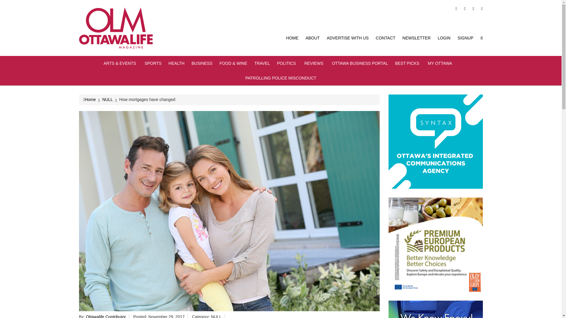 The image size is (566, 318). What do you see at coordinates (408, 63) in the screenshot?
I see `BEST PICKS` at bounding box center [408, 63].